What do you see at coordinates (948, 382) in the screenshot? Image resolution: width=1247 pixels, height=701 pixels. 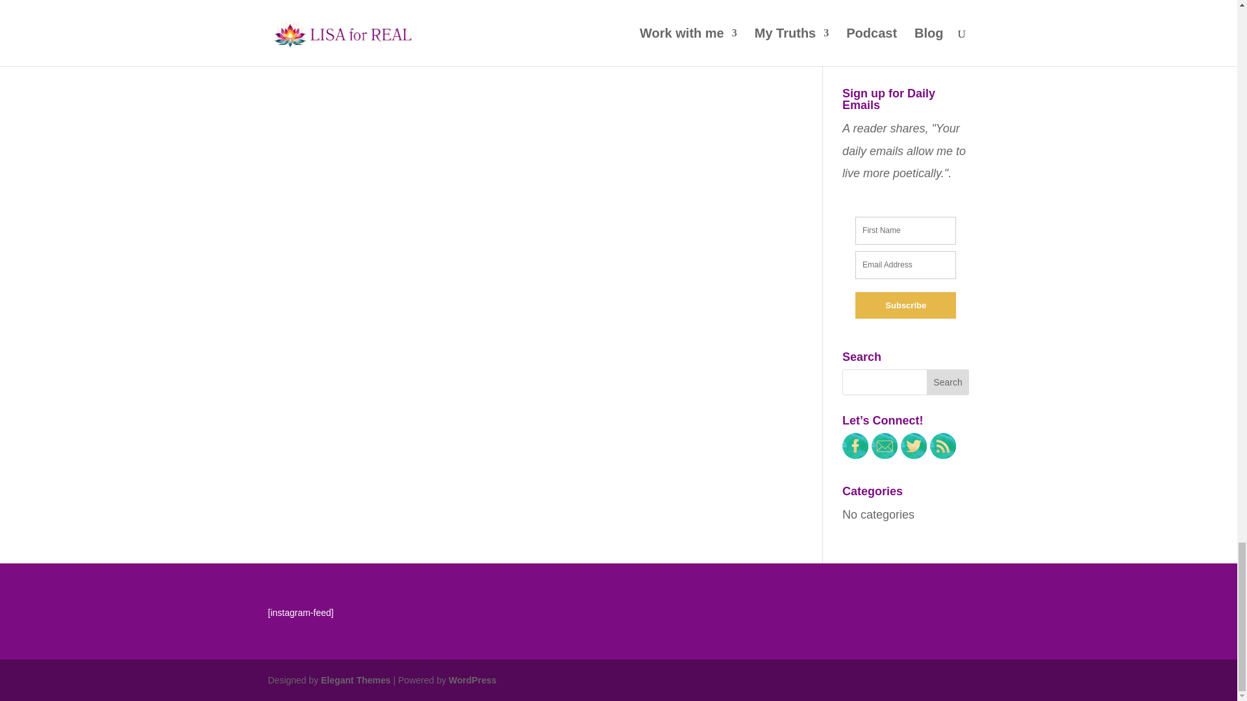 I see `Search` at bounding box center [948, 382].